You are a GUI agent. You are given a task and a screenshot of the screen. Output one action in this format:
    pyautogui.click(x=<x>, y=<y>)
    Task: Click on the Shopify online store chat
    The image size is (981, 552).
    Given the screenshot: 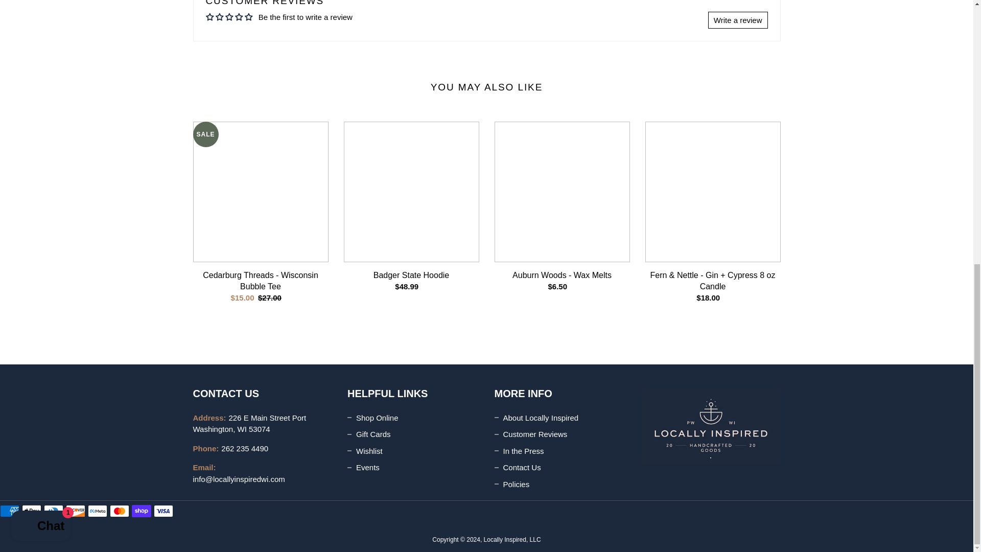 What is the action you would take?
    pyautogui.click(x=41, y=21)
    